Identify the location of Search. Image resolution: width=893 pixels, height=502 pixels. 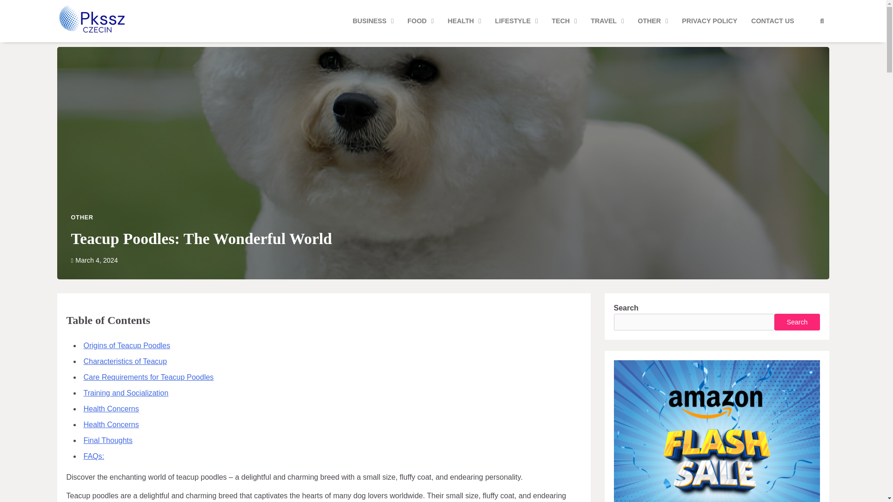
(805, 44).